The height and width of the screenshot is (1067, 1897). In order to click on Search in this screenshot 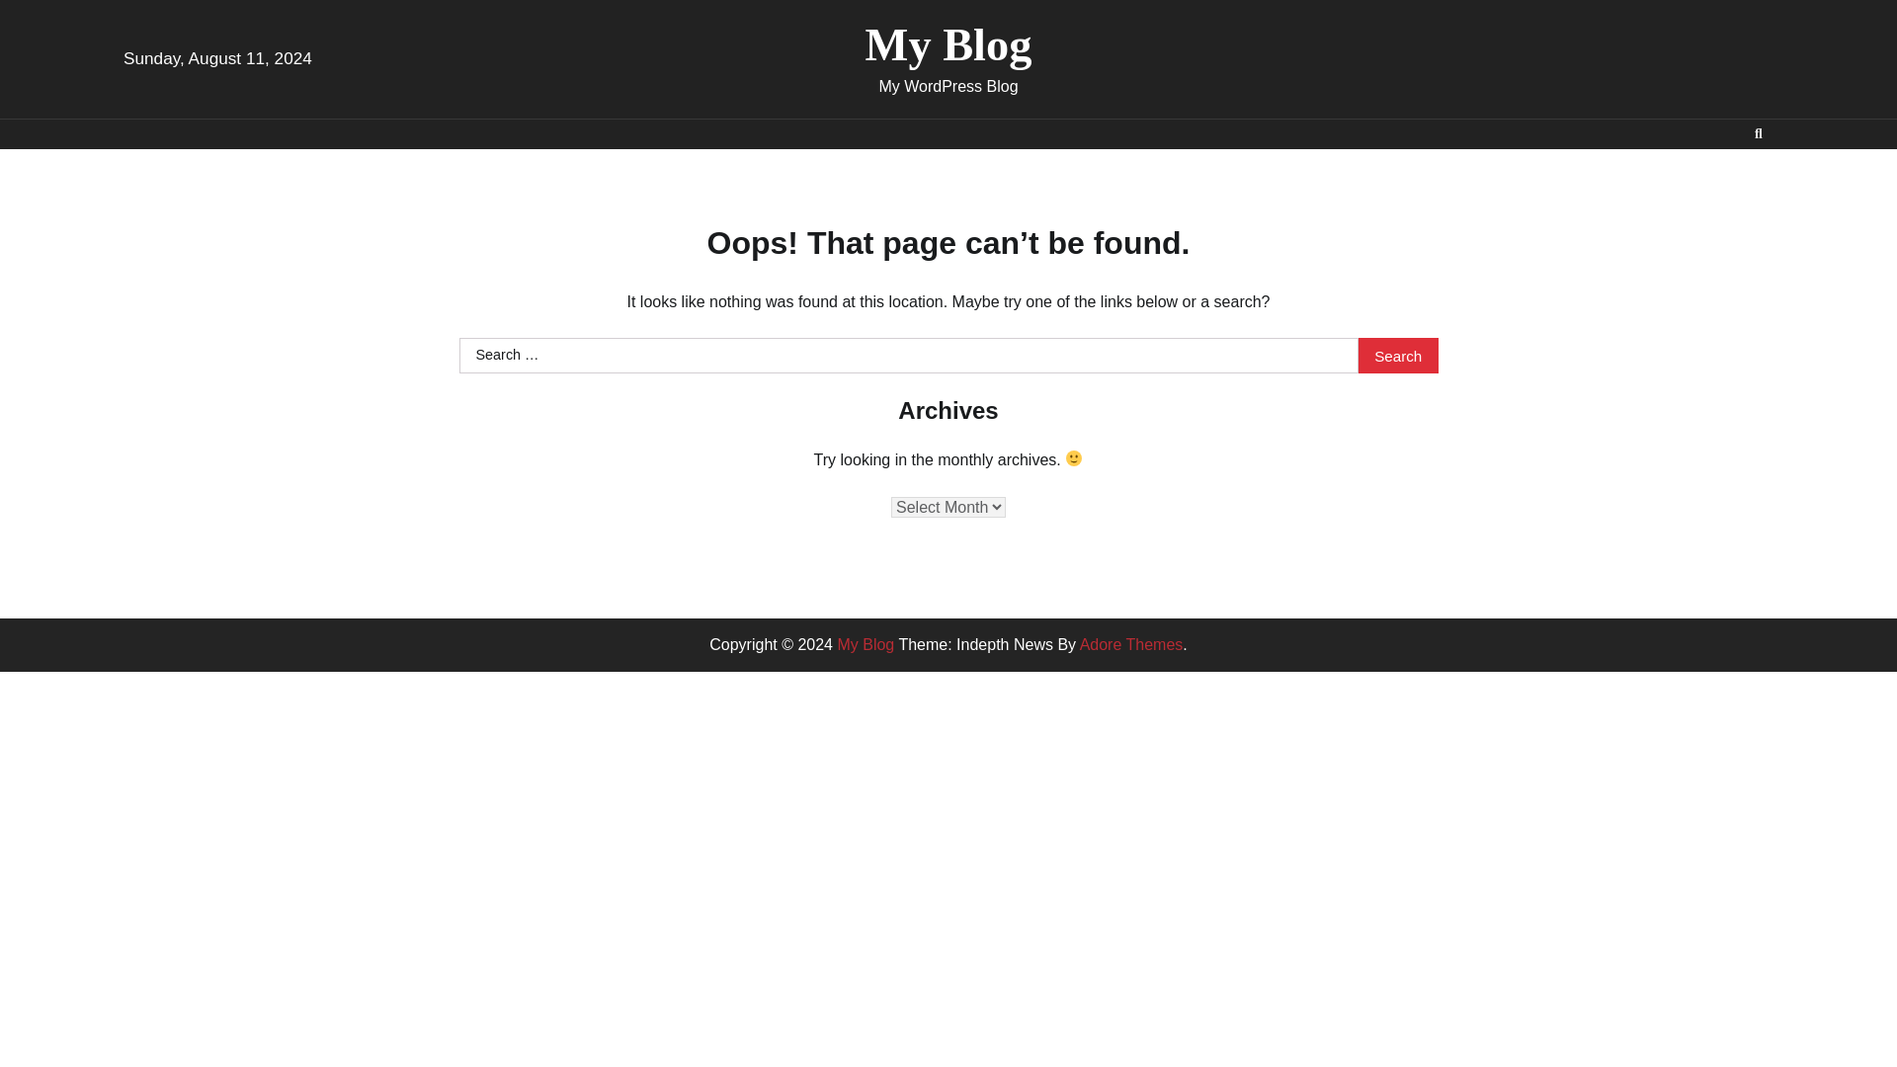, I will do `click(1723, 180)`.